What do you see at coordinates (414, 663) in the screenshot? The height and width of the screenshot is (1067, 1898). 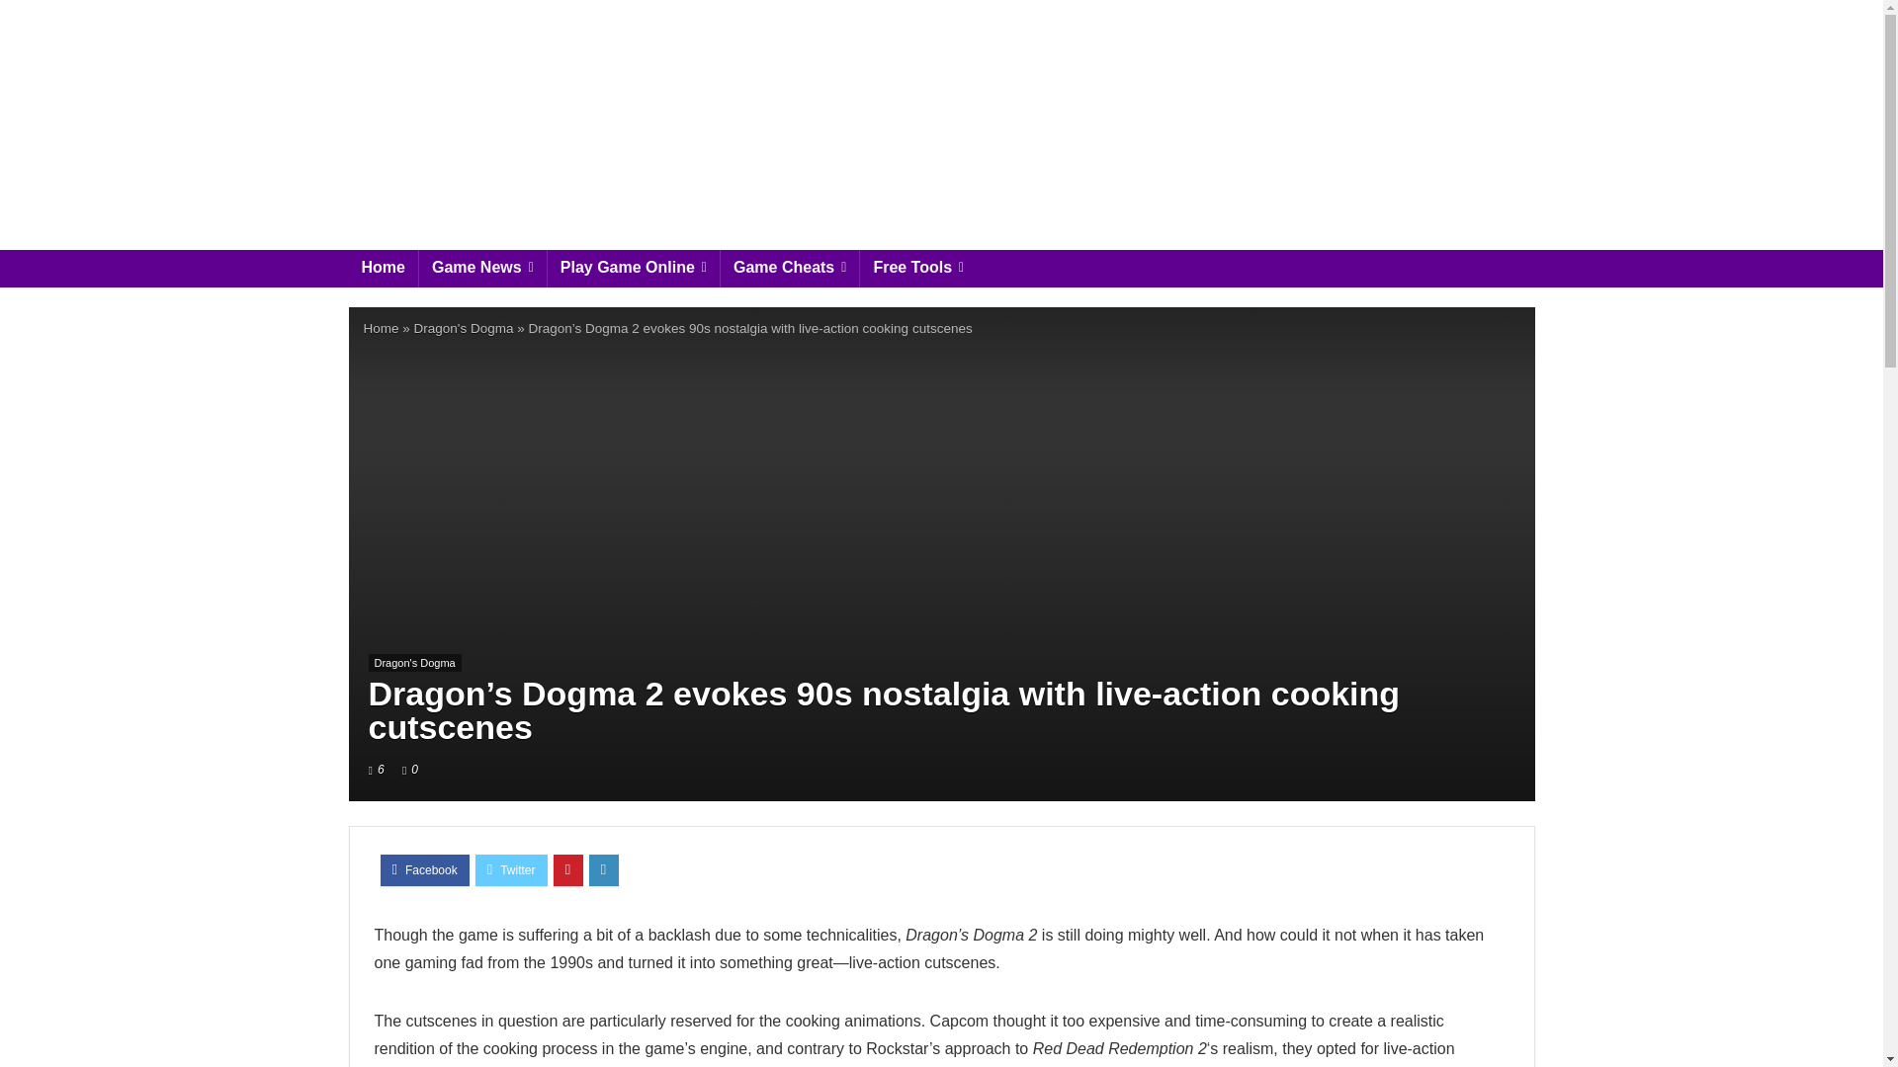 I see `View all posts in Dragon's Dogma` at bounding box center [414, 663].